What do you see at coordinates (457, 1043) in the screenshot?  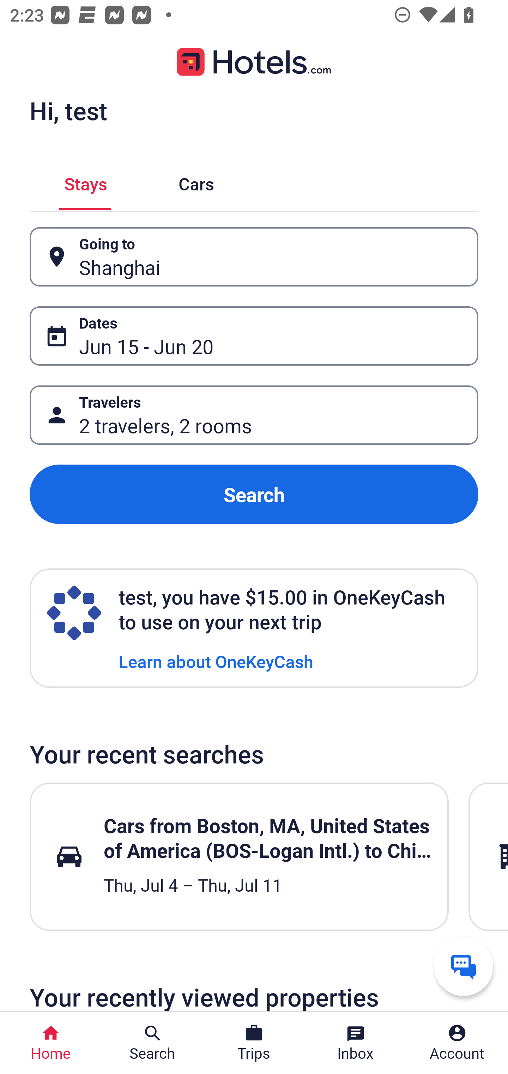 I see `Account Profile. Button` at bounding box center [457, 1043].